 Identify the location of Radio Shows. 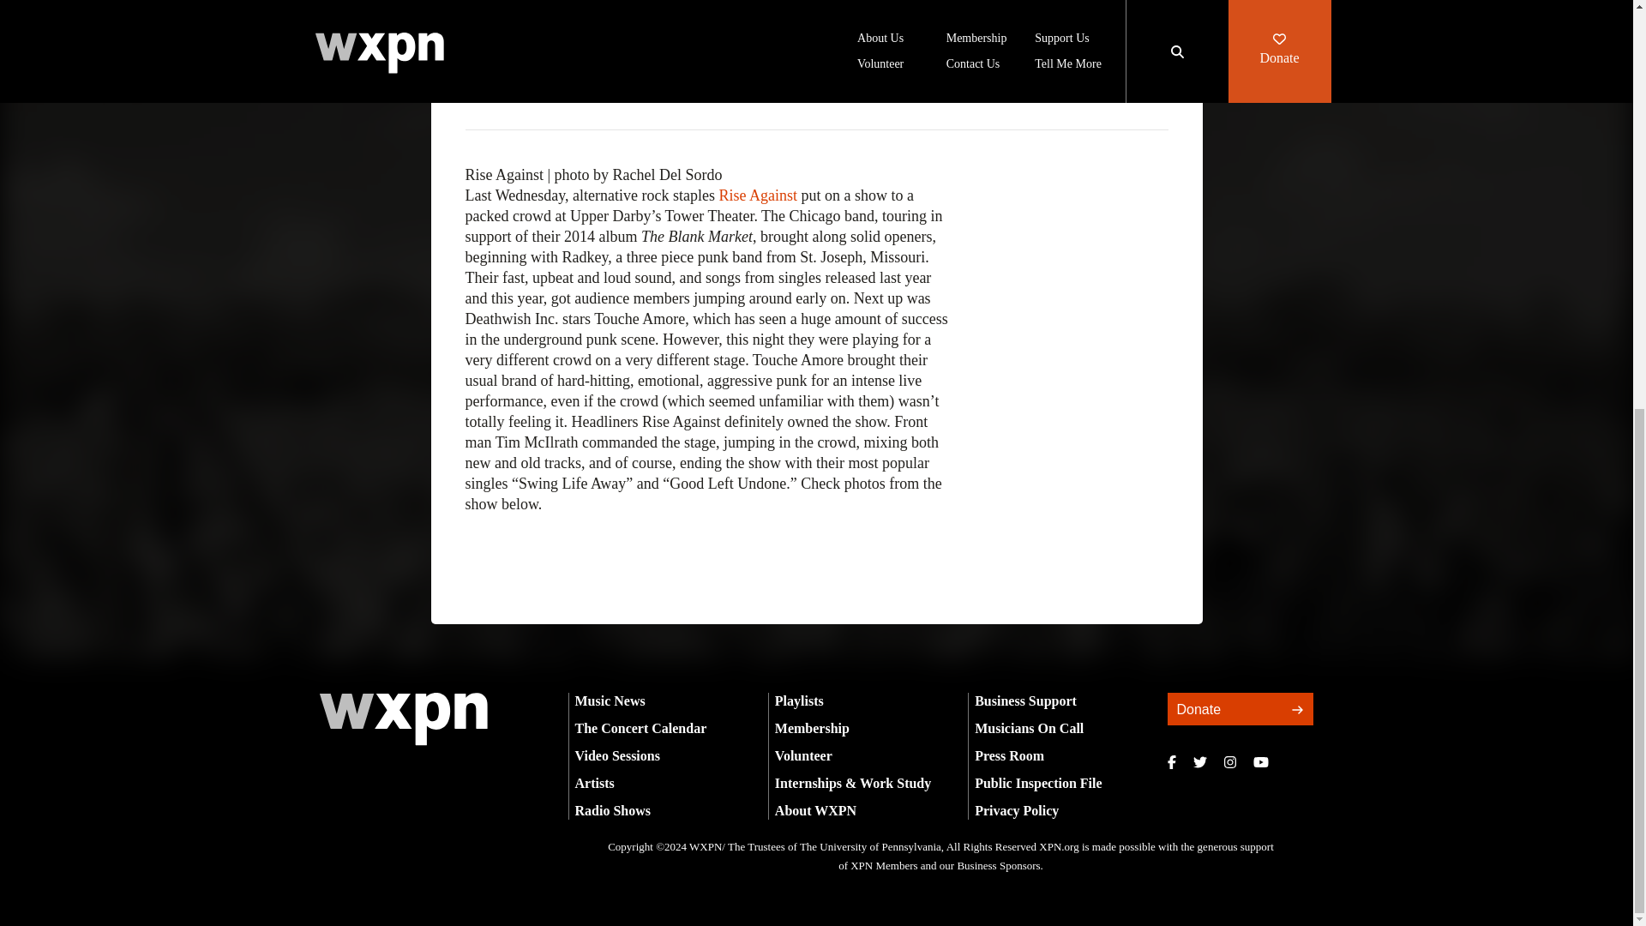
(612, 810).